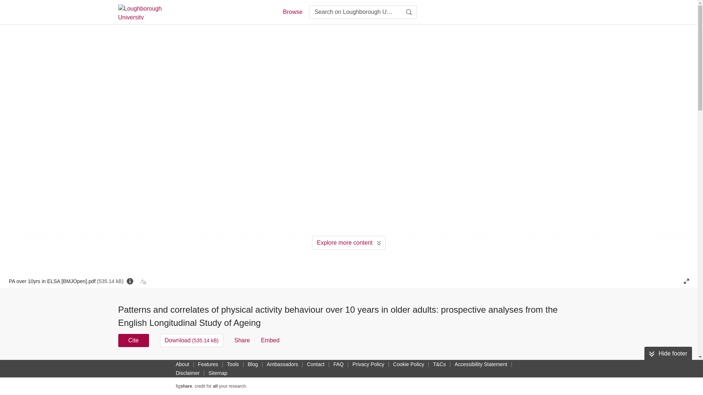  What do you see at coordinates (208, 364) in the screenshot?
I see `Features` at bounding box center [208, 364].